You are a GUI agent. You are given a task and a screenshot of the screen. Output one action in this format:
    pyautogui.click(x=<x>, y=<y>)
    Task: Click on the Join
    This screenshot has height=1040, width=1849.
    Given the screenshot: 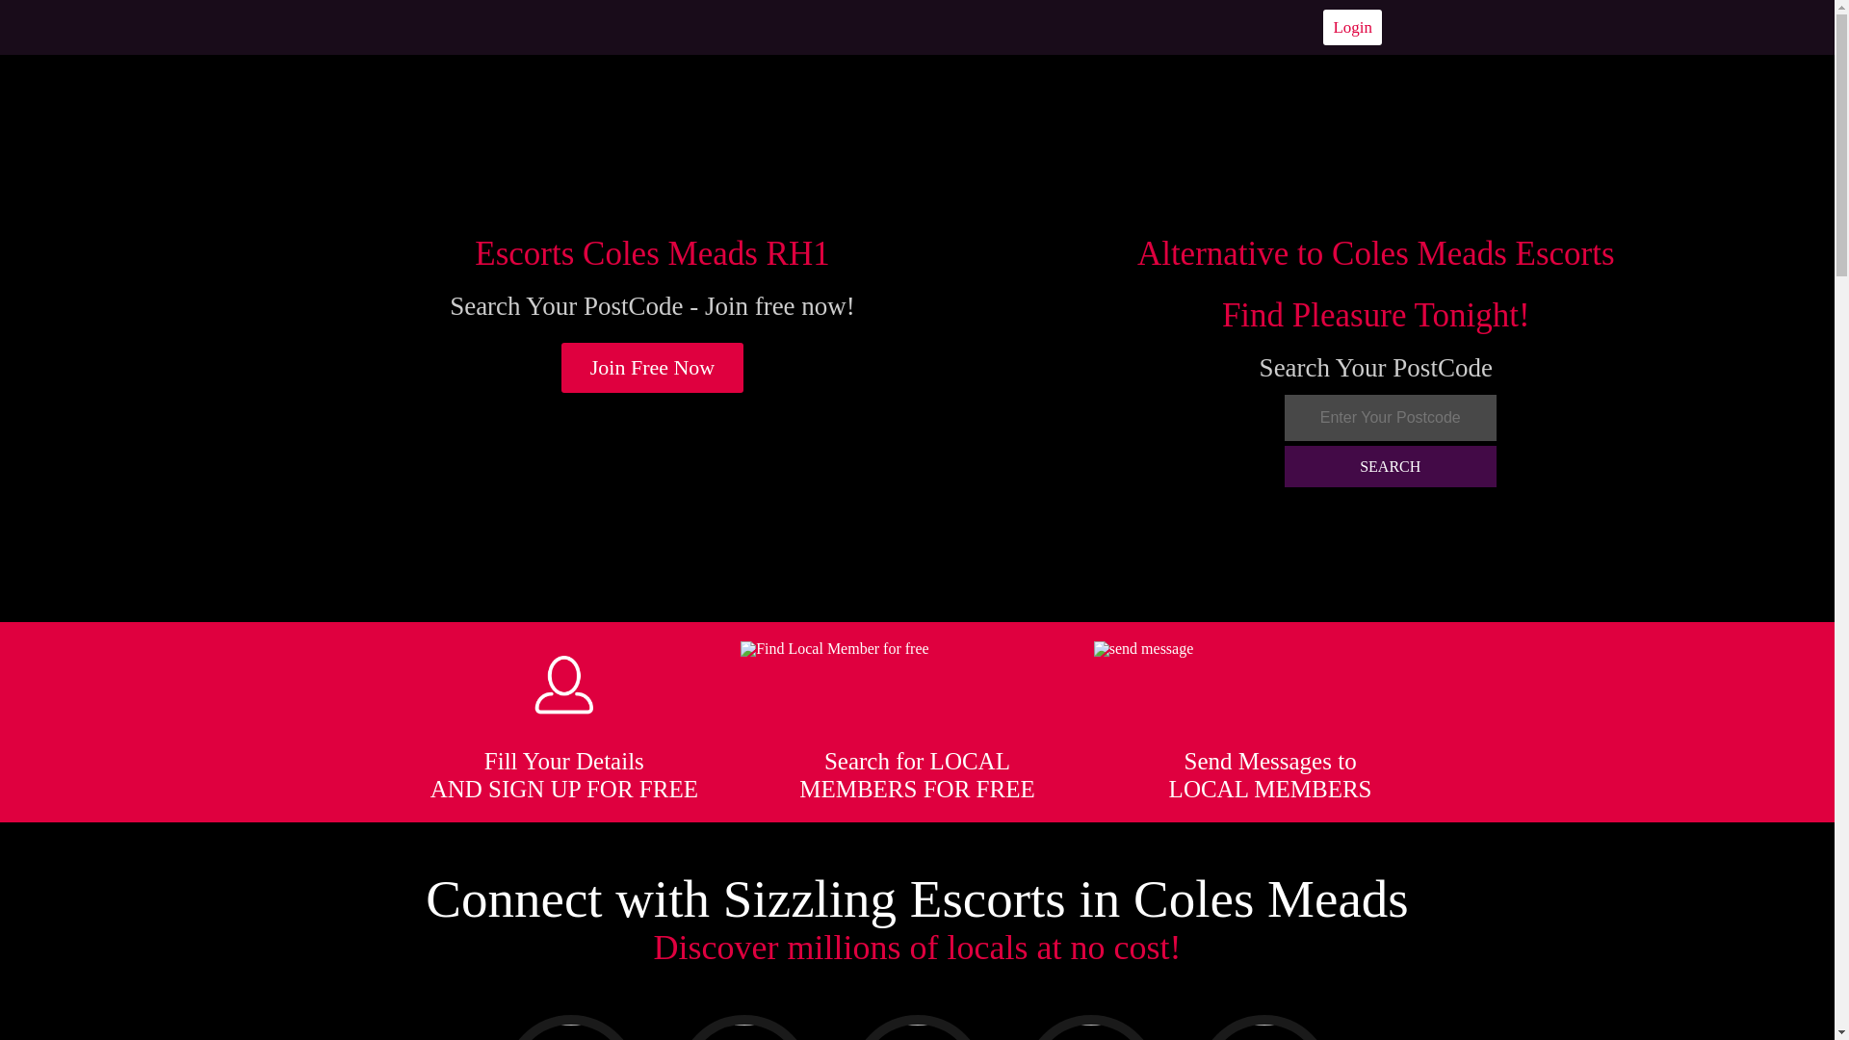 What is the action you would take?
    pyautogui.click(x=653, y=368)
    